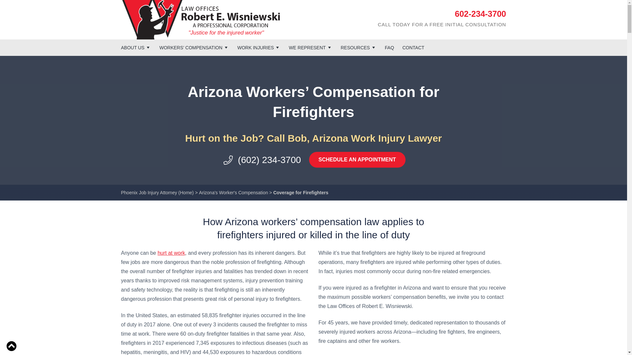  Describe the element at coordinates (259, 47) in the screenshot. I see `WORK INJURIES` at that location.